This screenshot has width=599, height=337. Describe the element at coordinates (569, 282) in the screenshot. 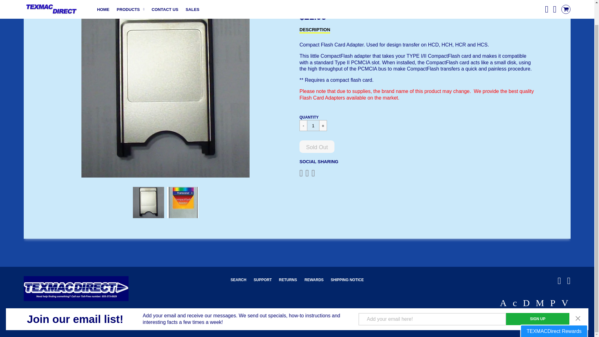

I see `TEXMACDirect on YouTube` at that location.